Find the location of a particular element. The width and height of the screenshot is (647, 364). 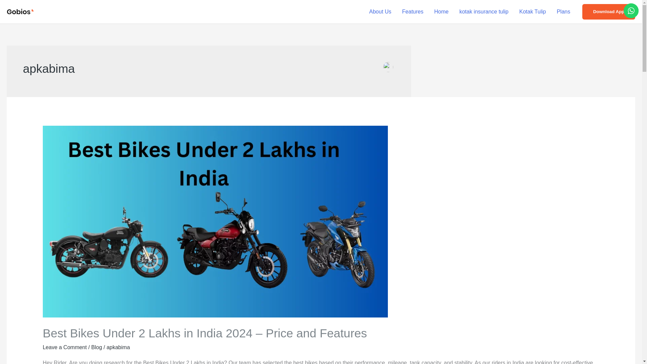

About Us is located at coordinates (380, 12).